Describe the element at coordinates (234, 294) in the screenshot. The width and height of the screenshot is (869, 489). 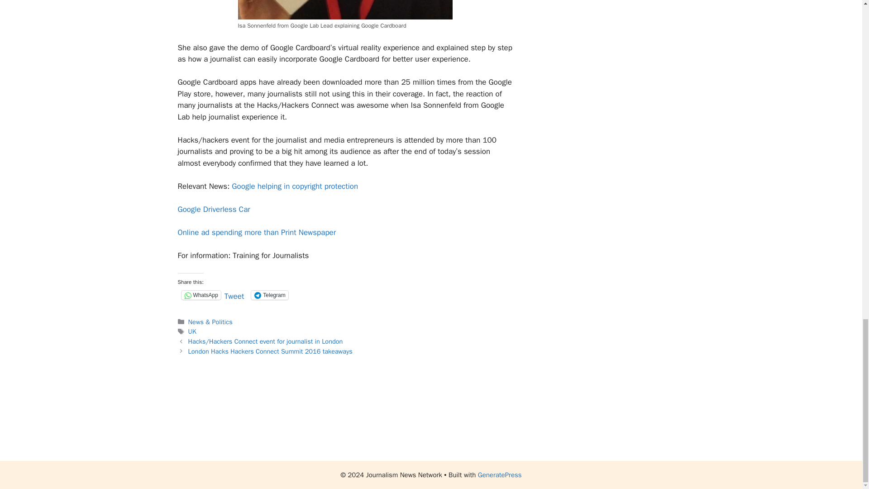
I see `Tweet` at that location.